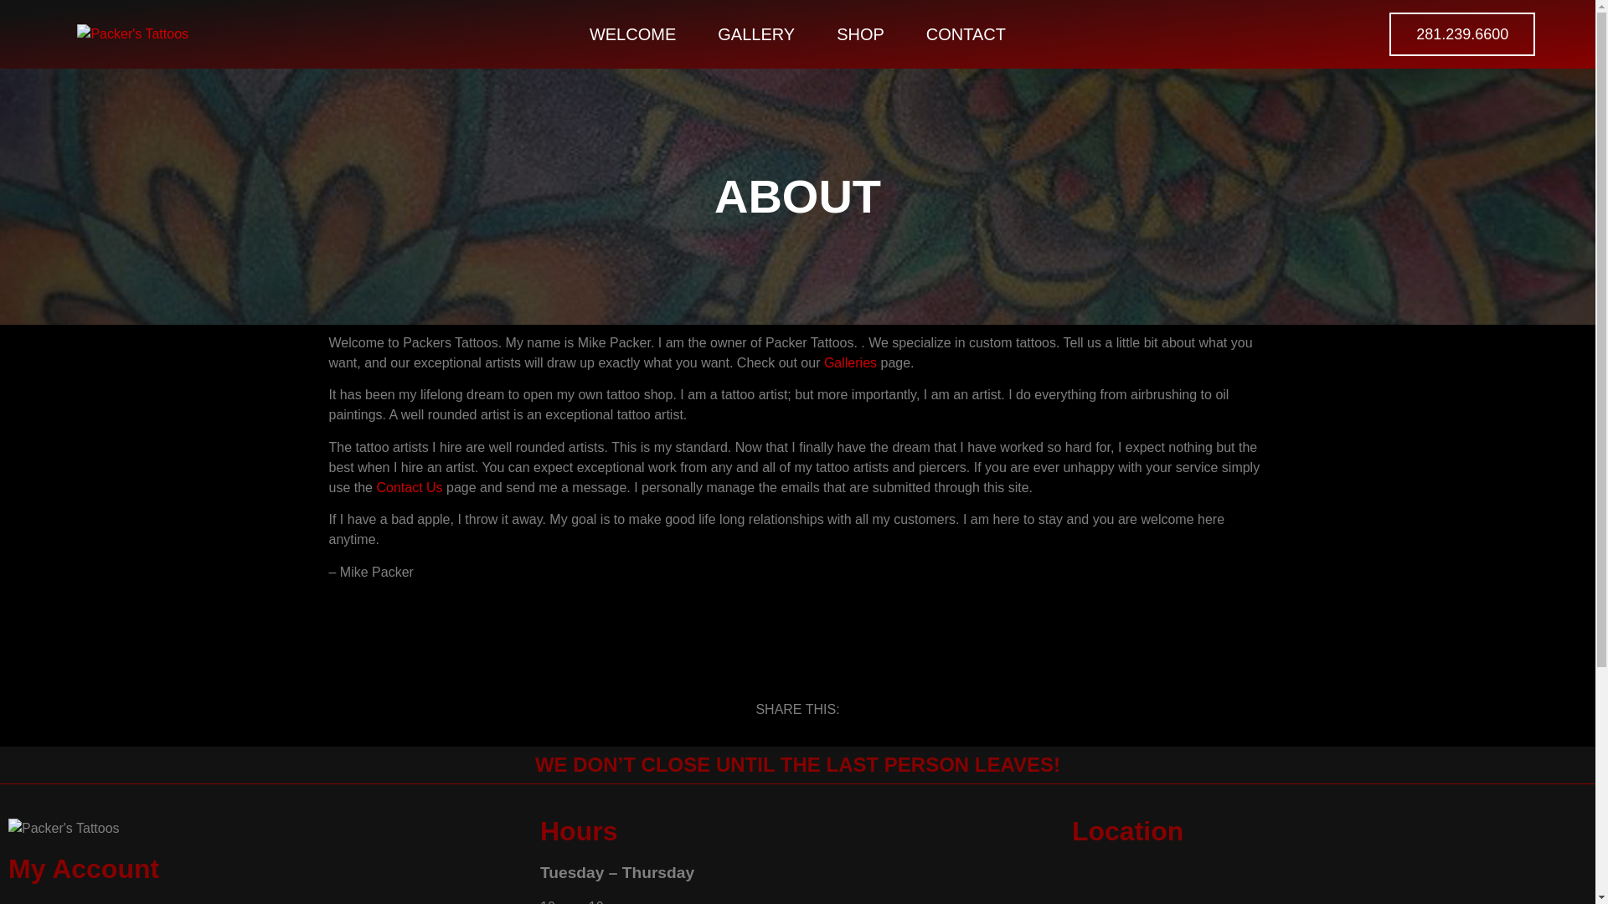  Describe the element at coordinates (1462, 33) in the screenshot. I see `281.239.6600` at that location.